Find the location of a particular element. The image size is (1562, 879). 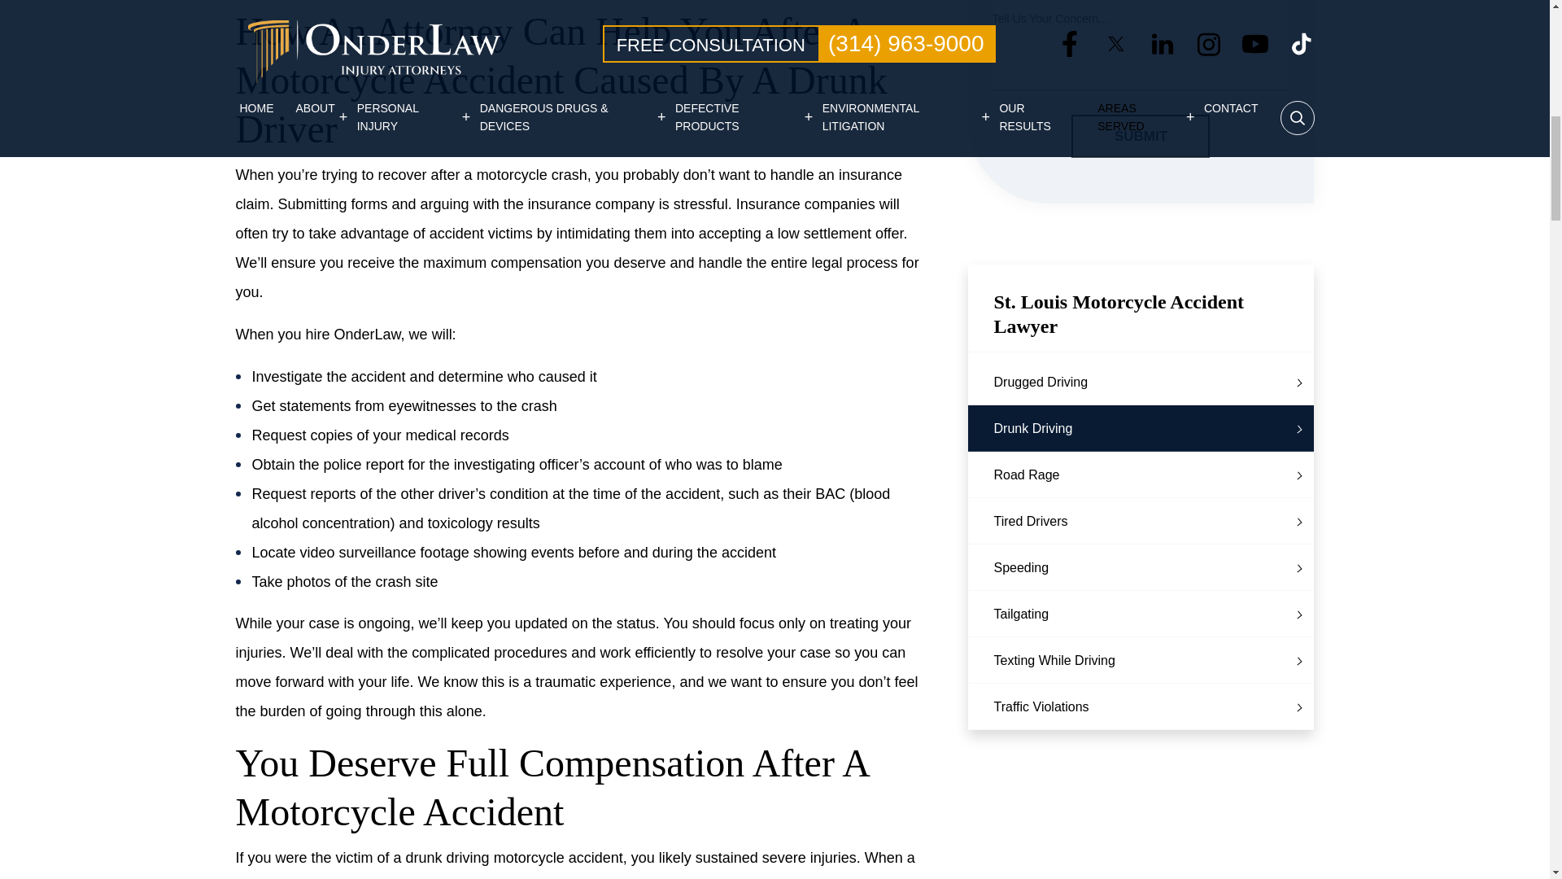

Submit is located at coordinates (1141, 137).